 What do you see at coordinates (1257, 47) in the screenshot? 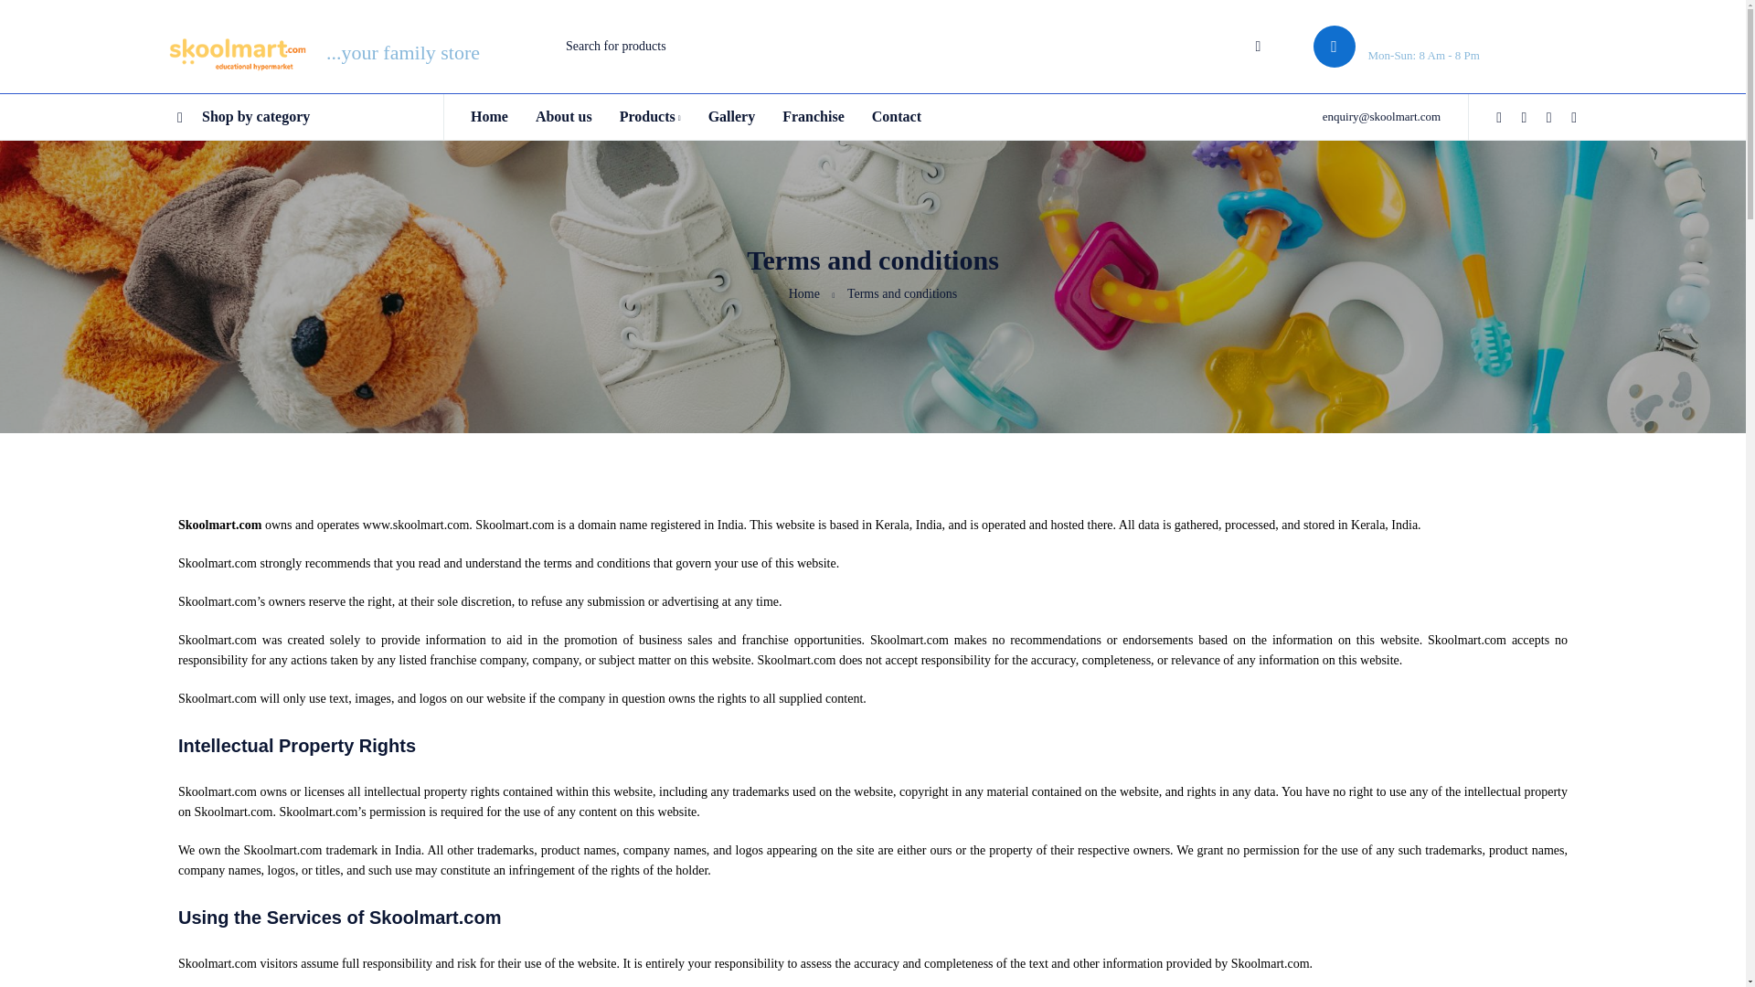
I see `Search` at bounding box center [1257, 47].